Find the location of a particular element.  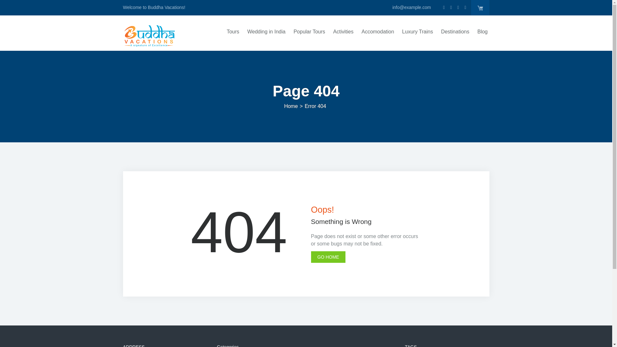

Wedding in India is located at coordinates (266, 37).